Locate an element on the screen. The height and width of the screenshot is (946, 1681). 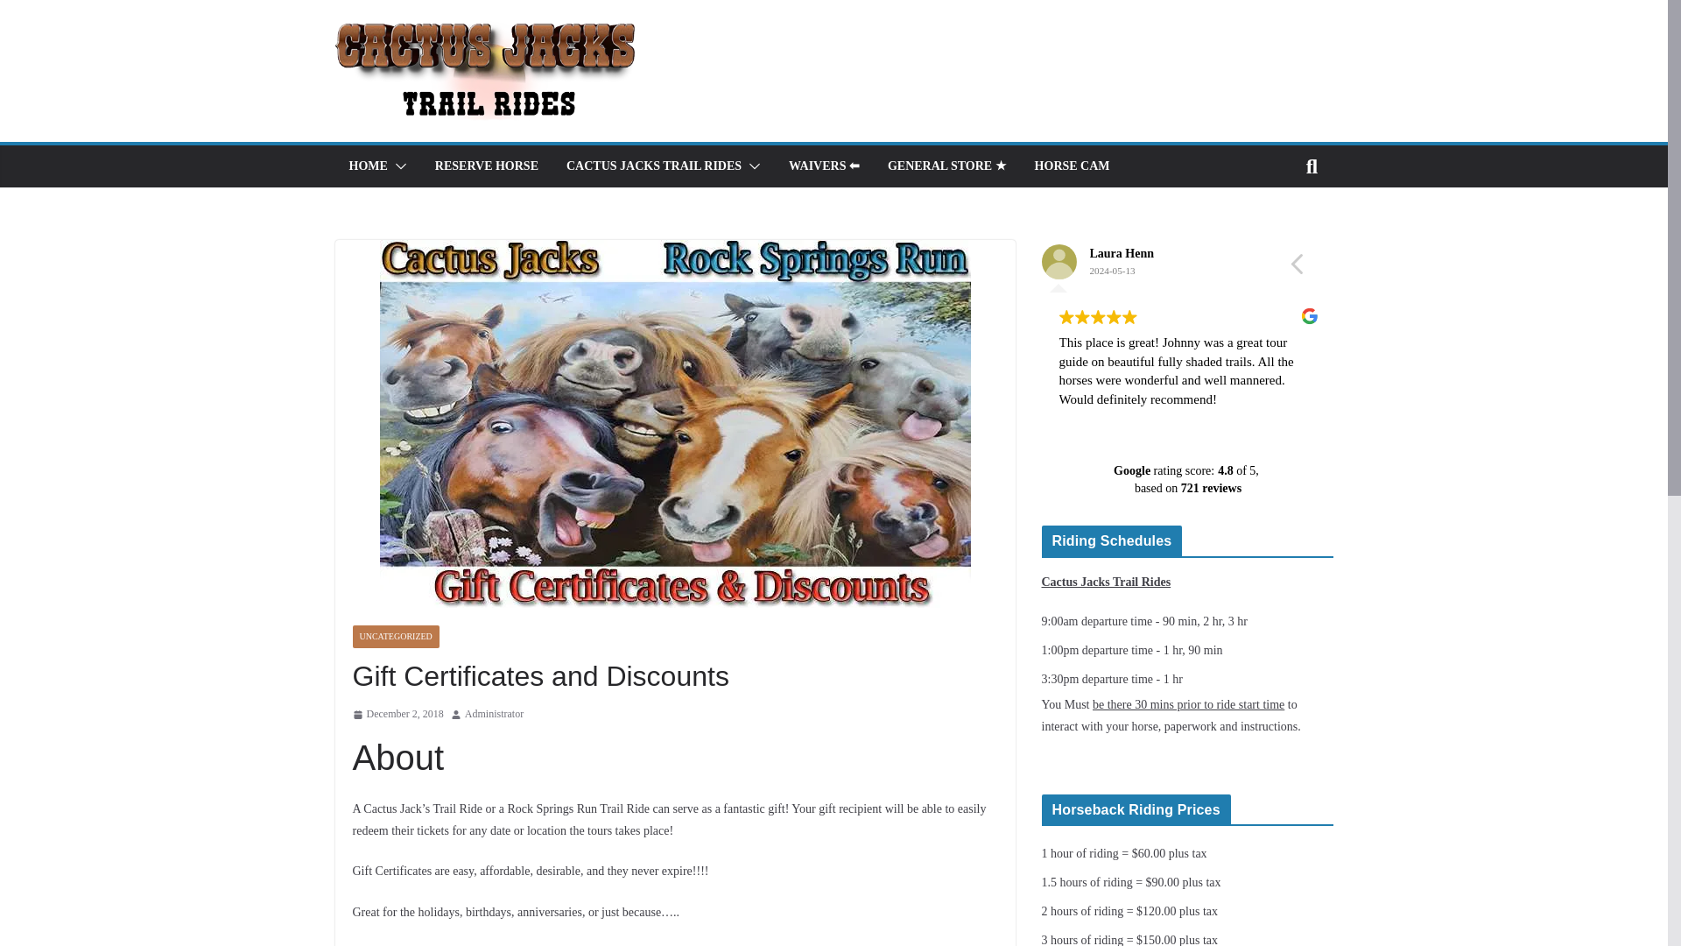
5:01 pm is located at coordinates (397, 715).